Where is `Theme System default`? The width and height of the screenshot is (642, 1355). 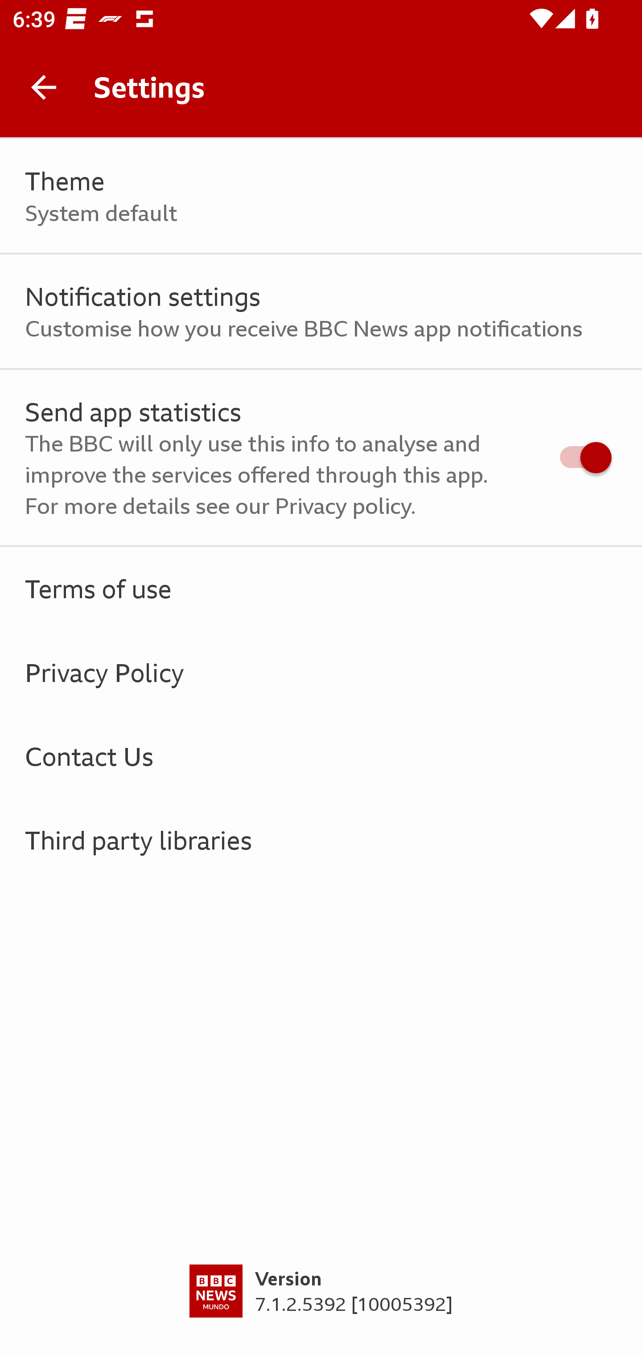 Theme System default is located at coordinates (321, 196).